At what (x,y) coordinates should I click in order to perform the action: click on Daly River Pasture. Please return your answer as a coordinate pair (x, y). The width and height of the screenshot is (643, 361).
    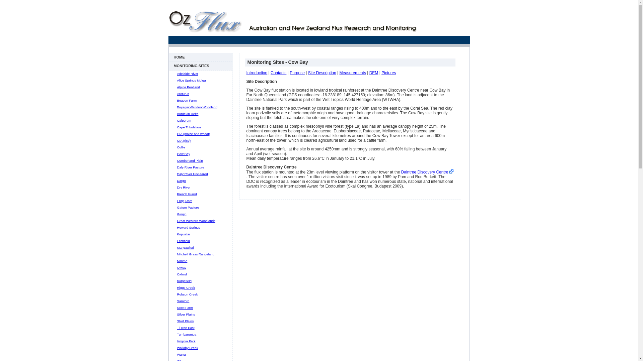
    Looking at the image, I should click on (190, 167).